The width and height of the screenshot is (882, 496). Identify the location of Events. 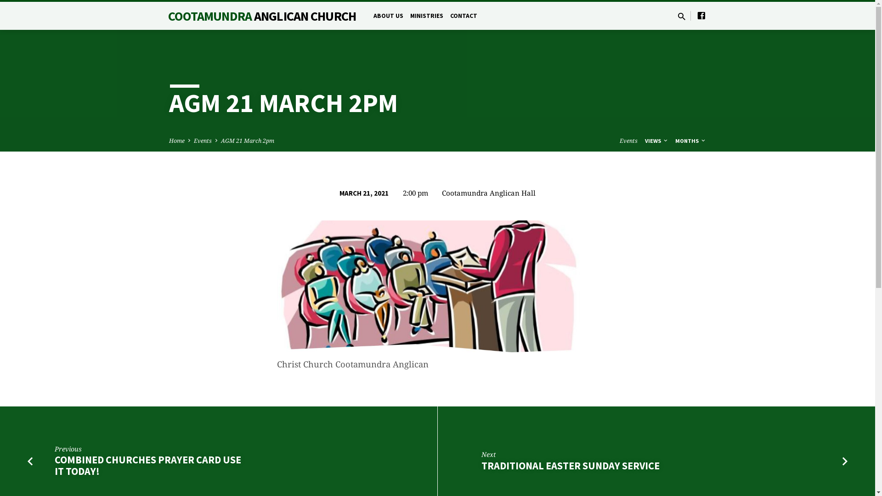
(203, 141).